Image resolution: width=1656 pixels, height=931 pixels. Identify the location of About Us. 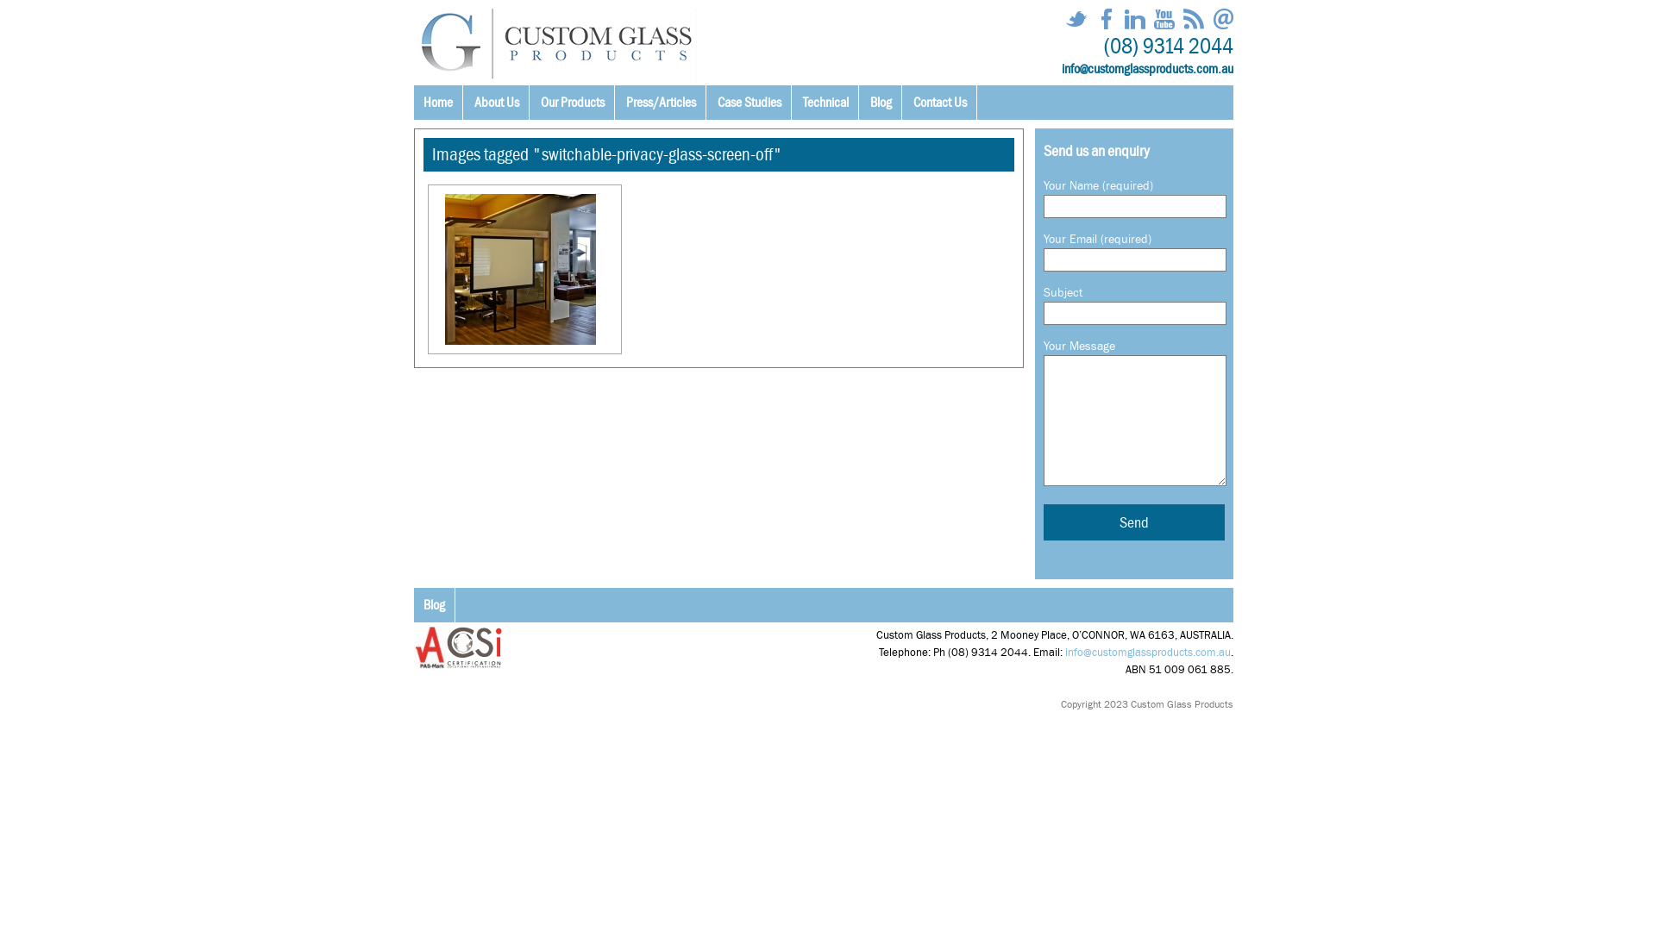
(497, 103).